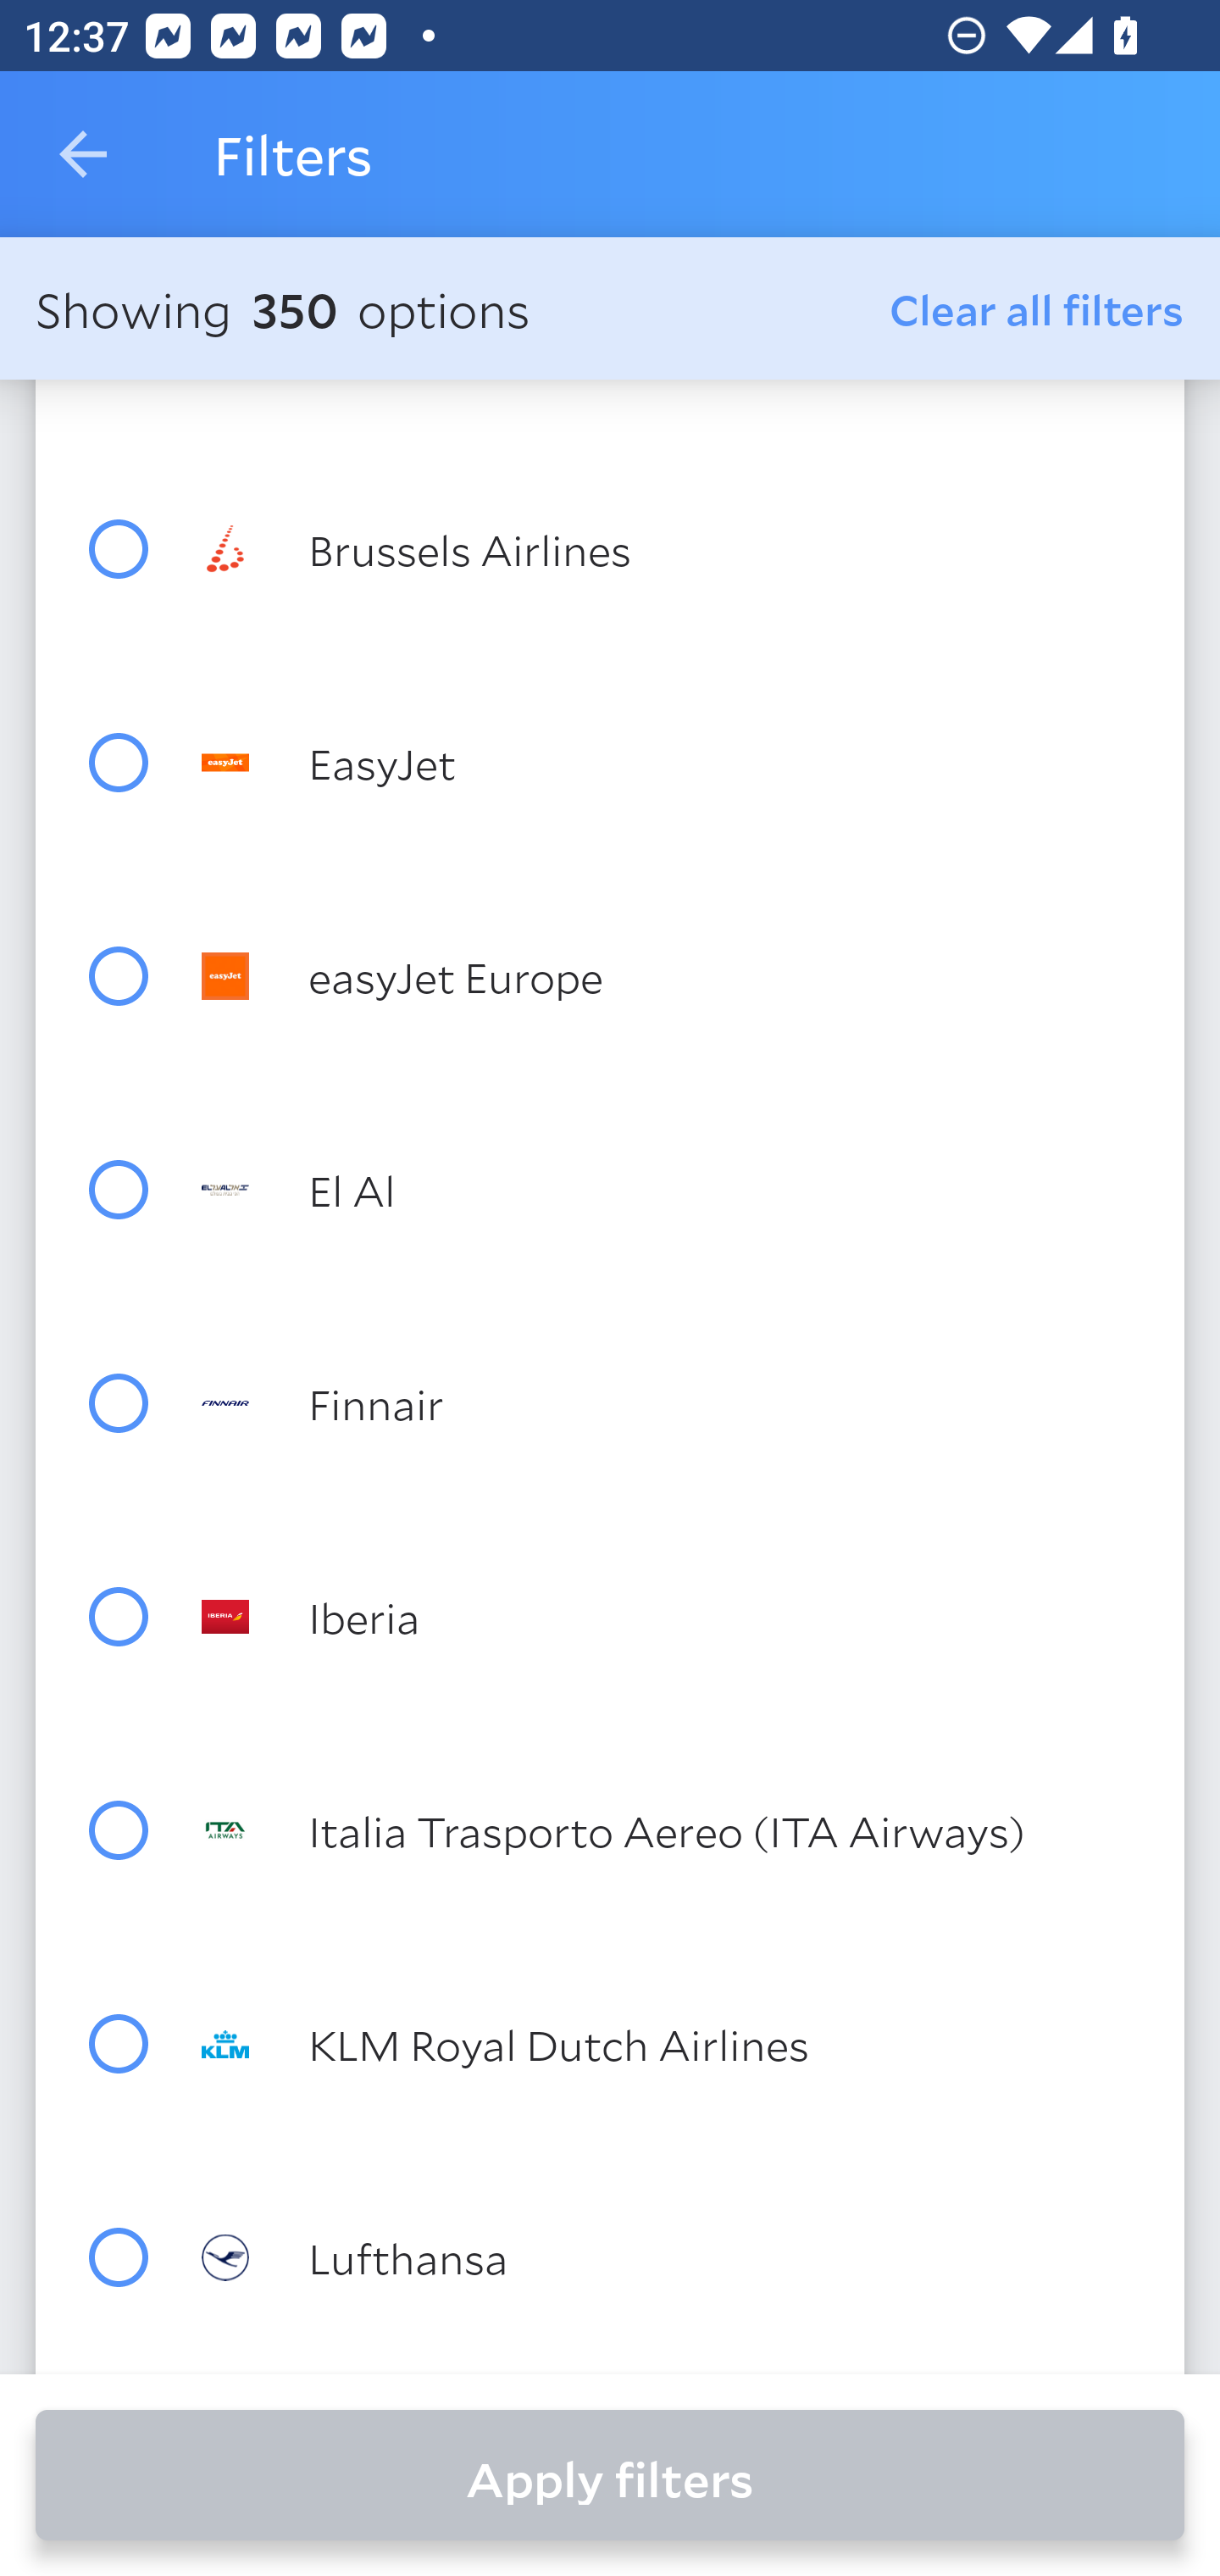 This screenshot has width=1220, height=2576. Describe the element at coordinates (669, 1616) in the screenshot. I see `Iberia` at that location.